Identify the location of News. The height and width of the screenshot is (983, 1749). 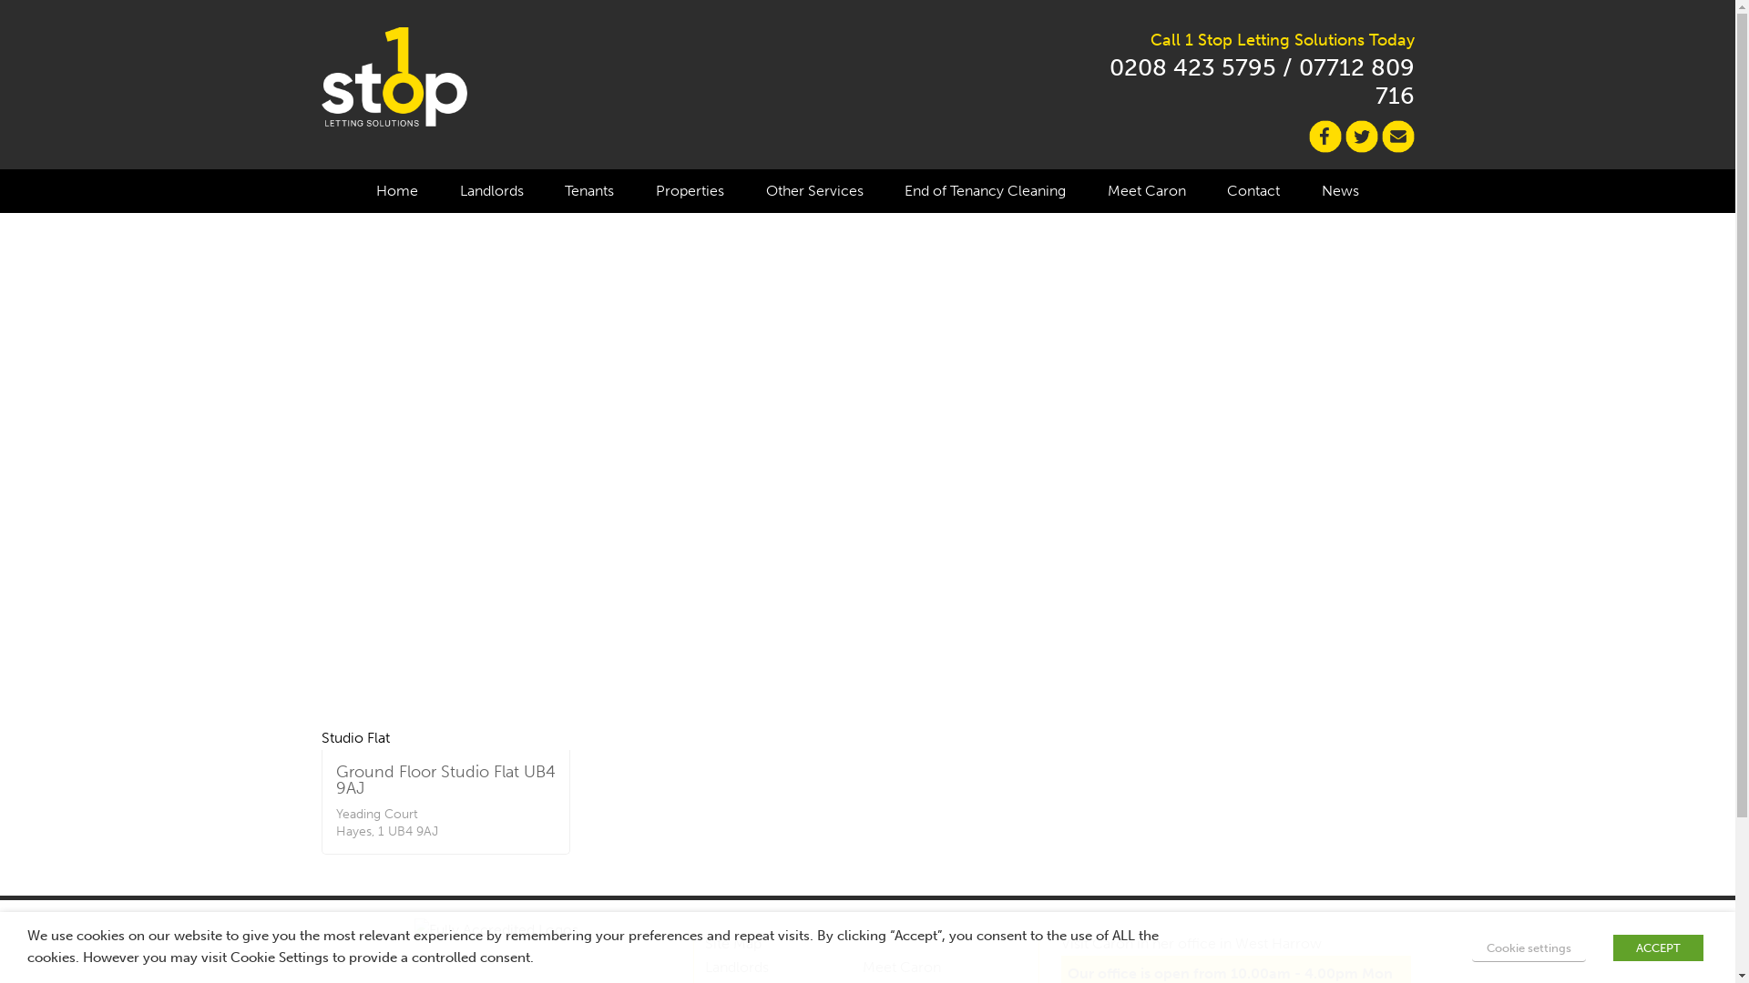
(1341, 191).